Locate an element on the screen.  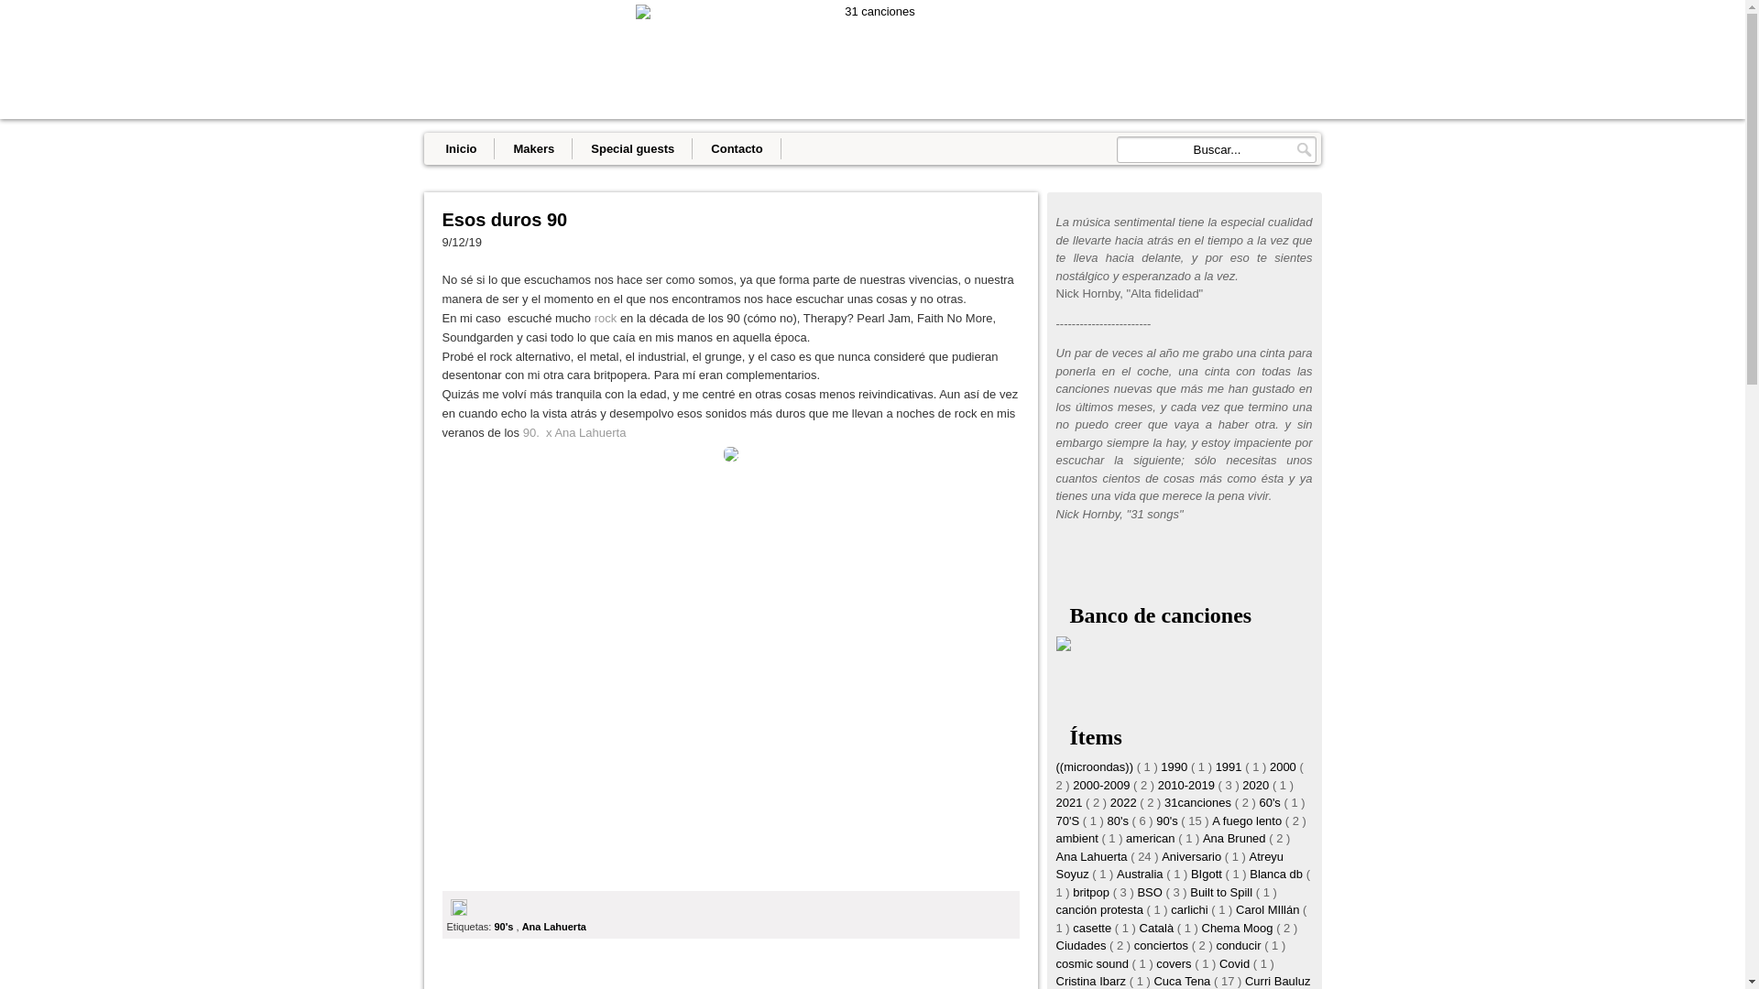
Editar entrada is located at coordinates (459, 912).